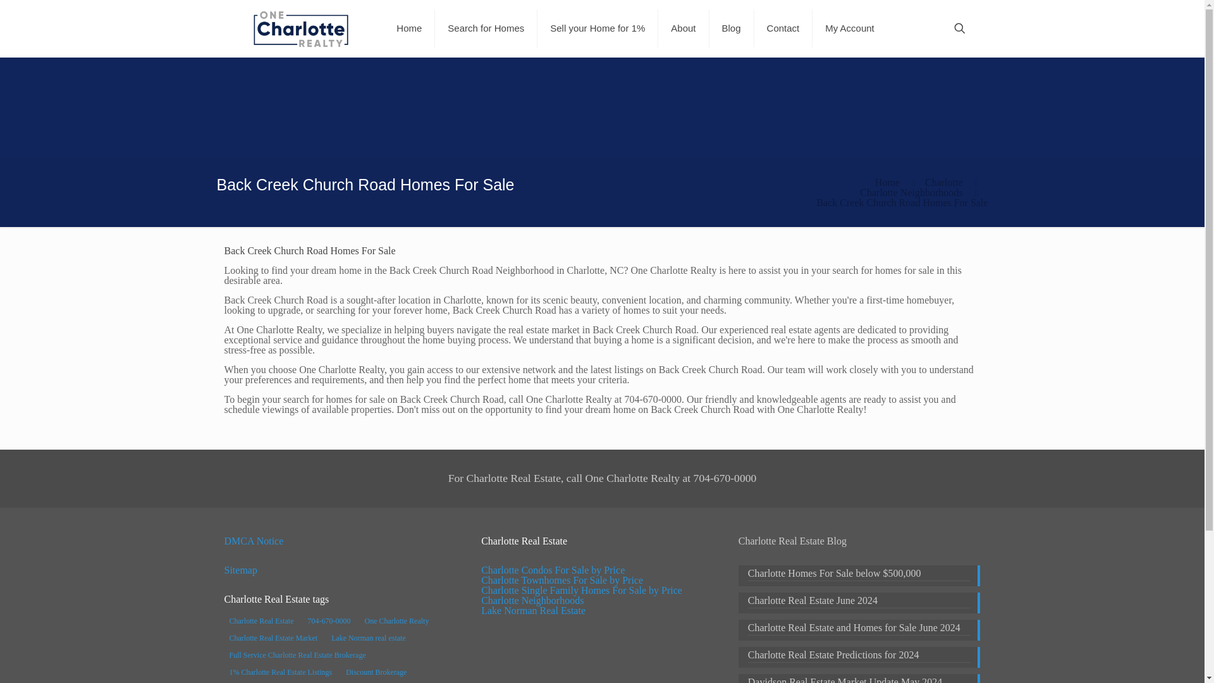 The height and width of the screenshot is (683, 1214). What do you see at coordinates (408, 28) in the screenshot?
I see `Home` at bounding box center [408, 28].